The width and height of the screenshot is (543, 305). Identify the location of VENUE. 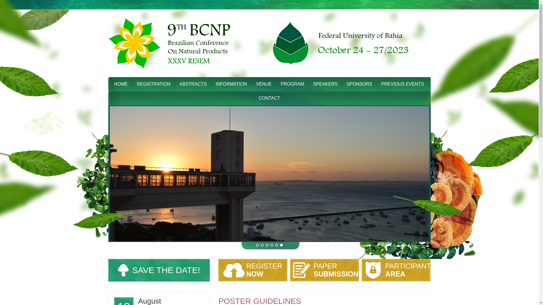
(264, 84).